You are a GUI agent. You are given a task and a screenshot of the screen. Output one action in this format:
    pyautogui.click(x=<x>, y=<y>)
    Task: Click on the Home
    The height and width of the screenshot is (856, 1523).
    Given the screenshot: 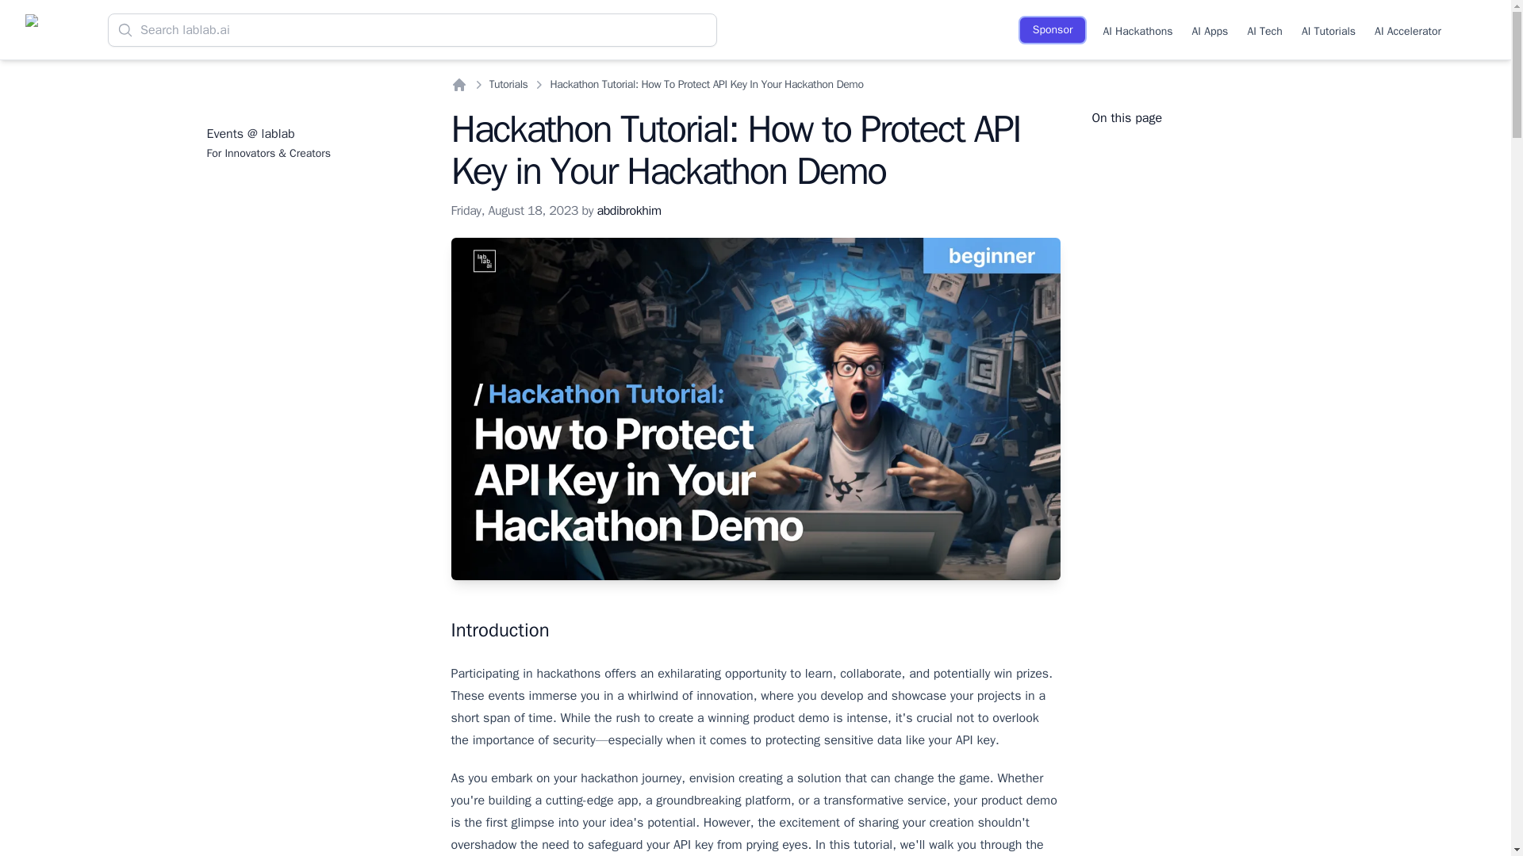 What is the action you would take?
    pyautogui.click(x=458, y=84)
    